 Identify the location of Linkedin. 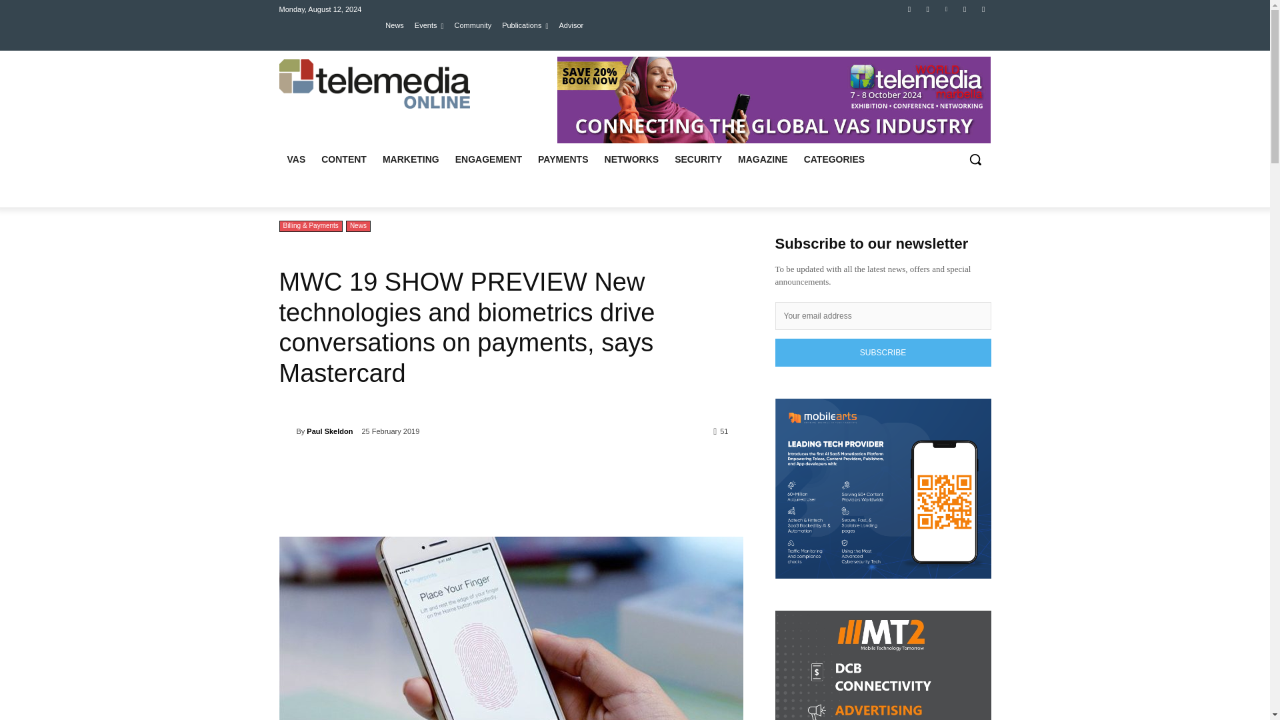
(945, 9).